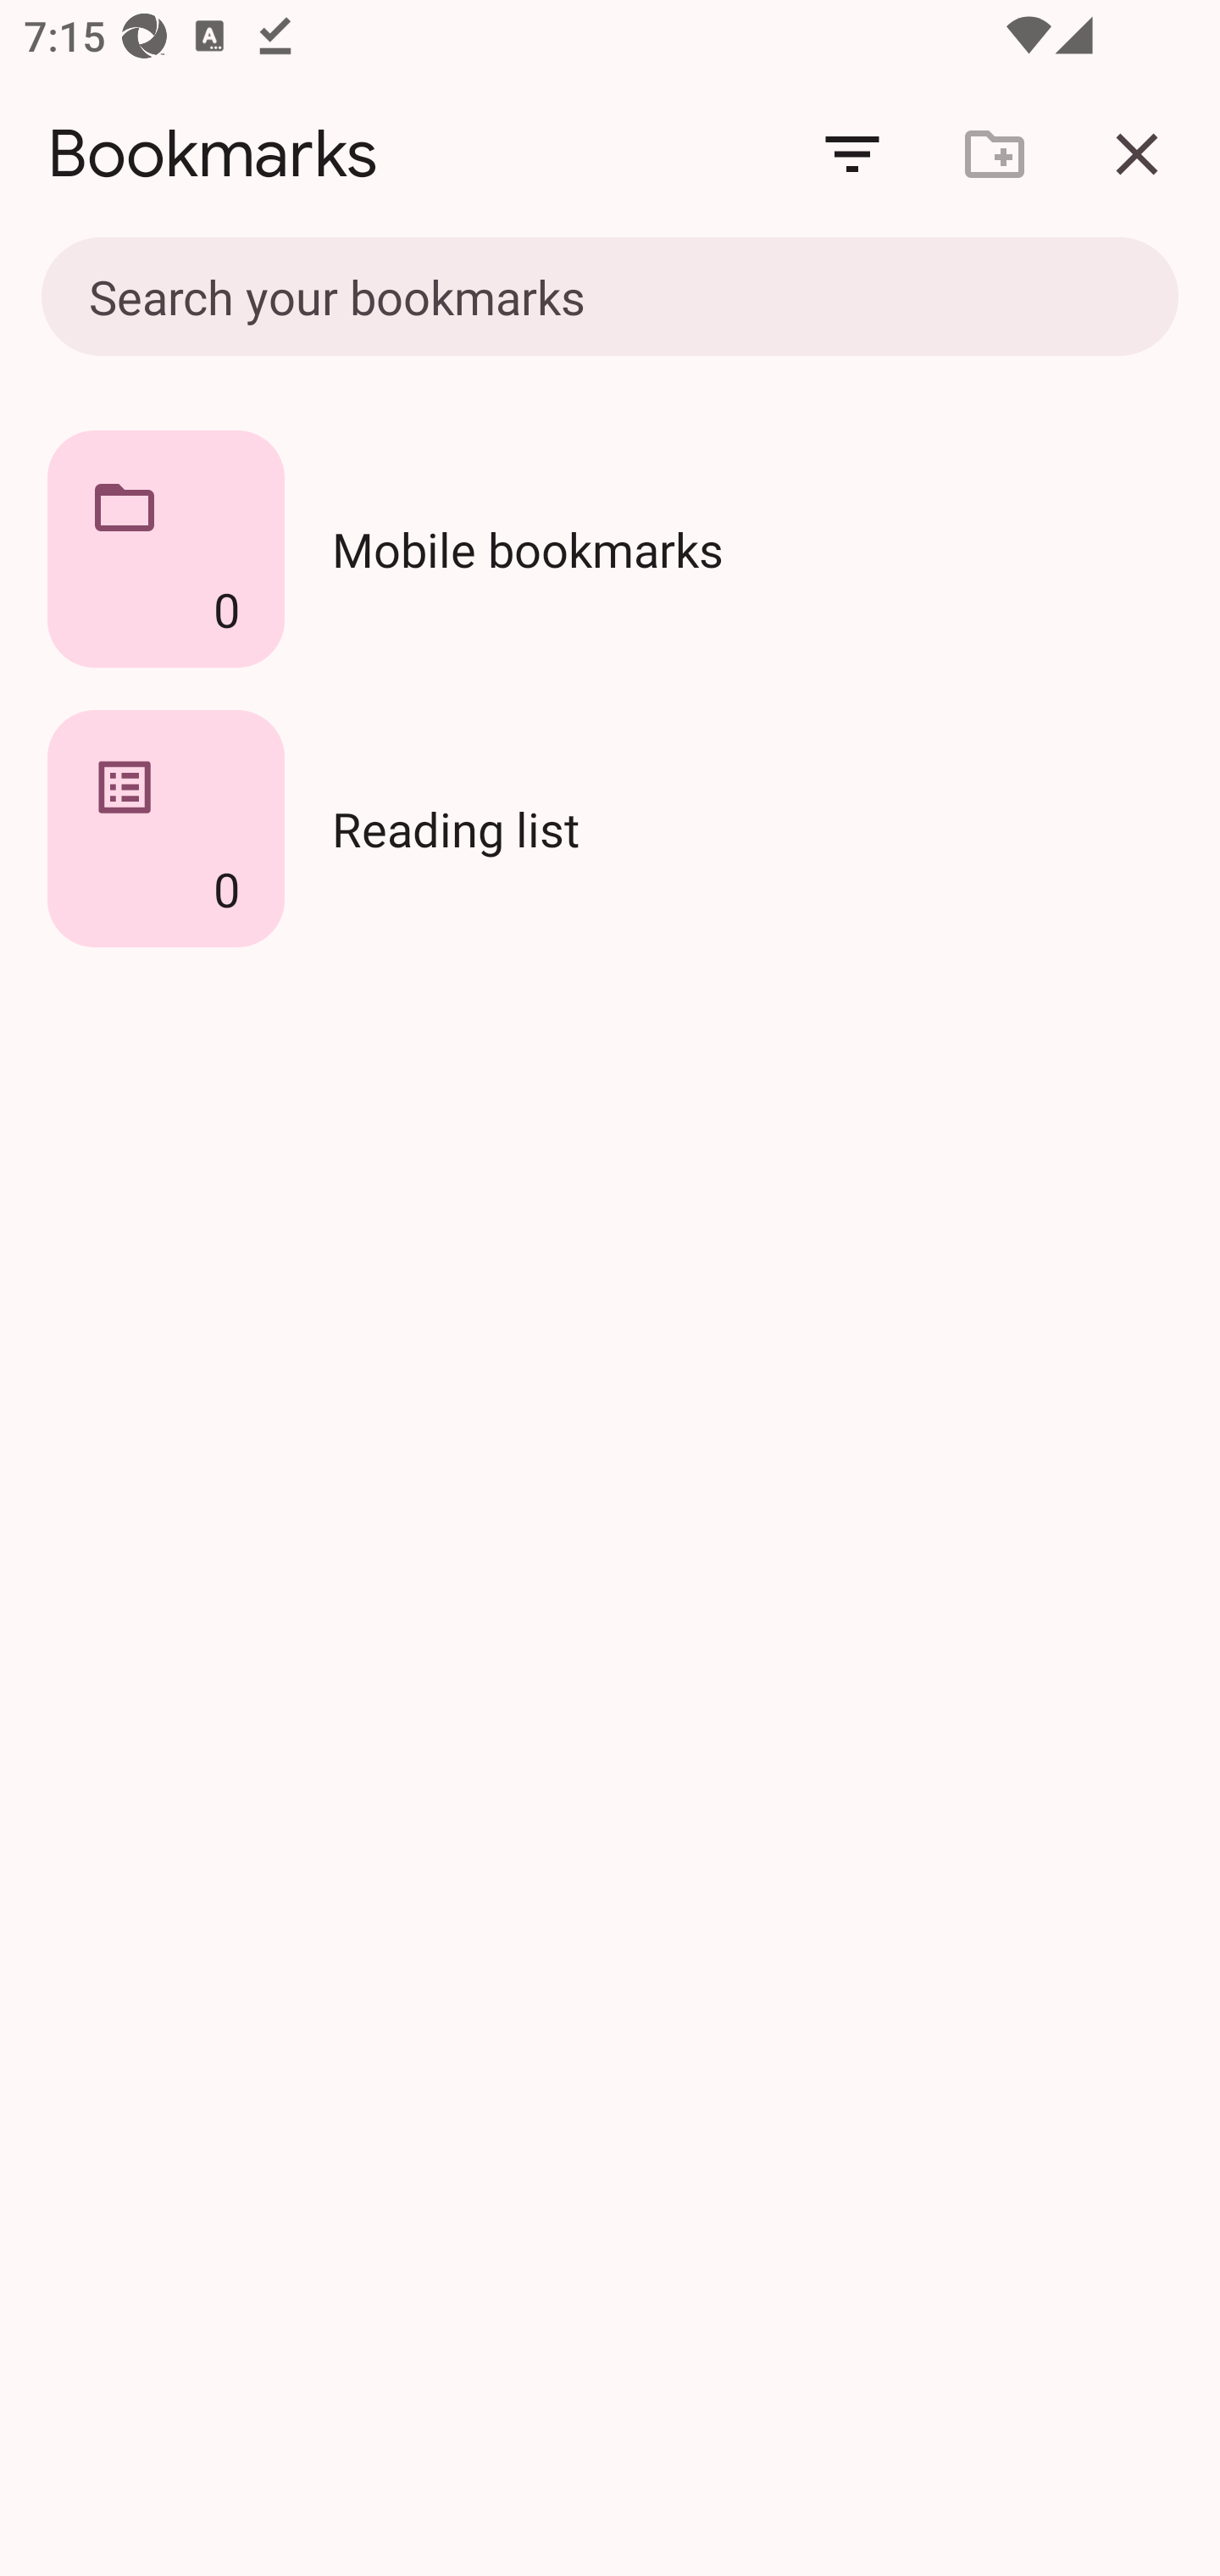  Describe the element at coordinates (610, 548) in the screenshot. I see `Mobile bookmarks No bookmarks 0 Mobile bookmarks` at that location.